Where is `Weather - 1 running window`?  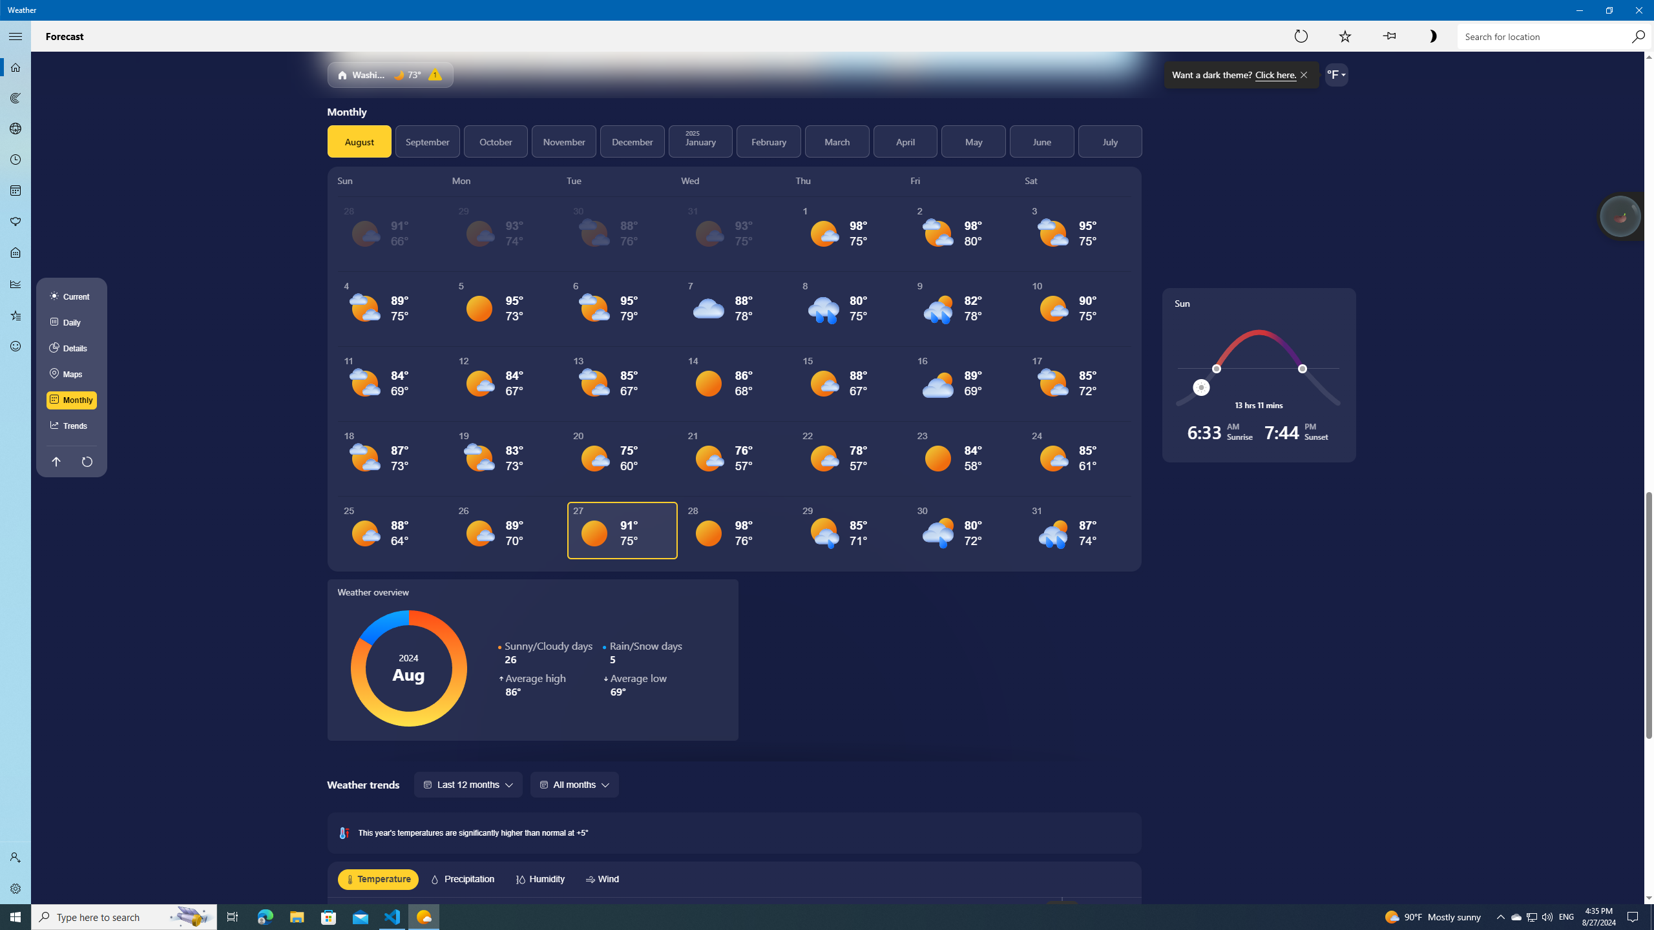 Weather - 1 running window is located at coordinates (424, 917).